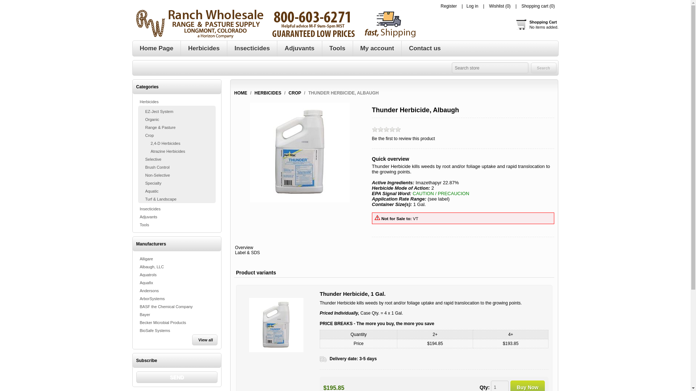  Describe the element at coordinates (500, 386) in the screenshot. I see `Search` at that location.